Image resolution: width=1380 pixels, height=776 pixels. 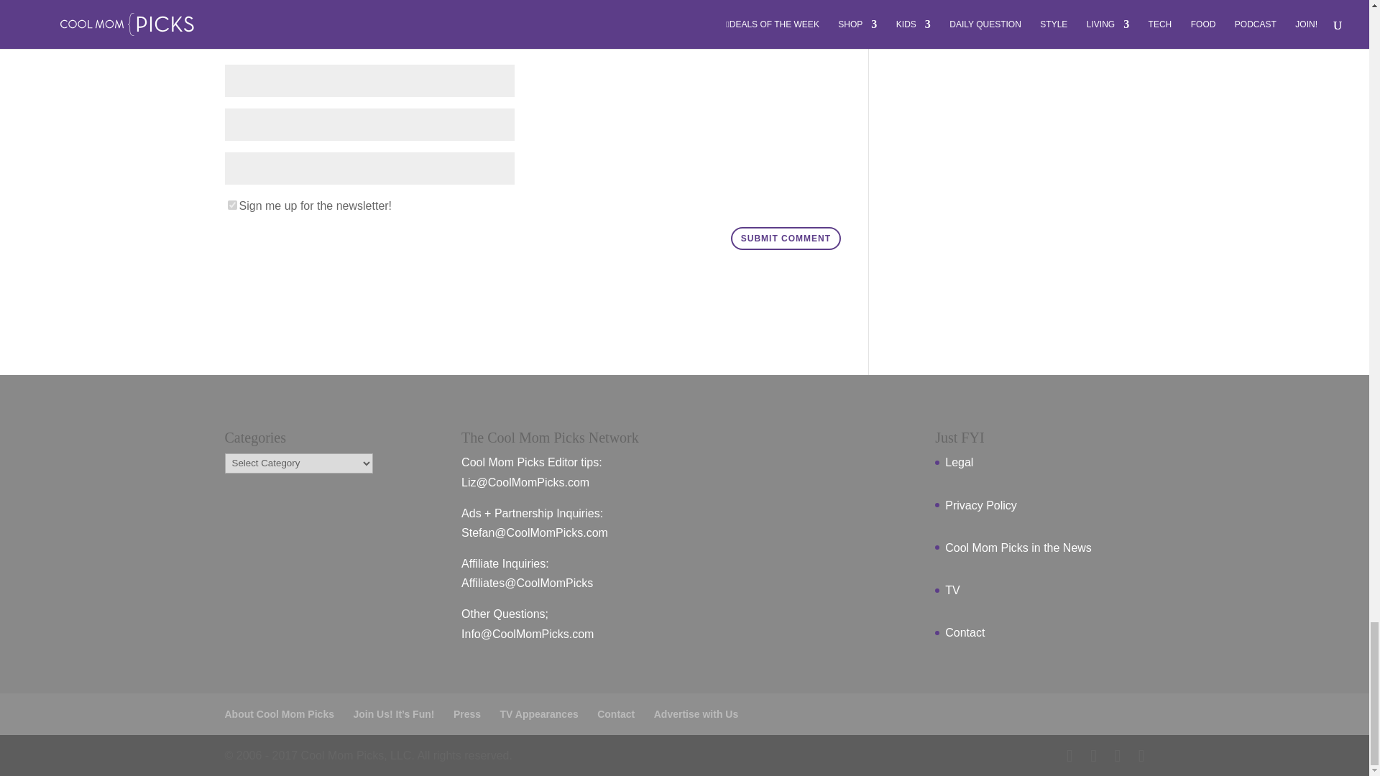 What do you see at coordinates (231, 204) in the screenshot?
I see `1` at bounding box center [231, 204].